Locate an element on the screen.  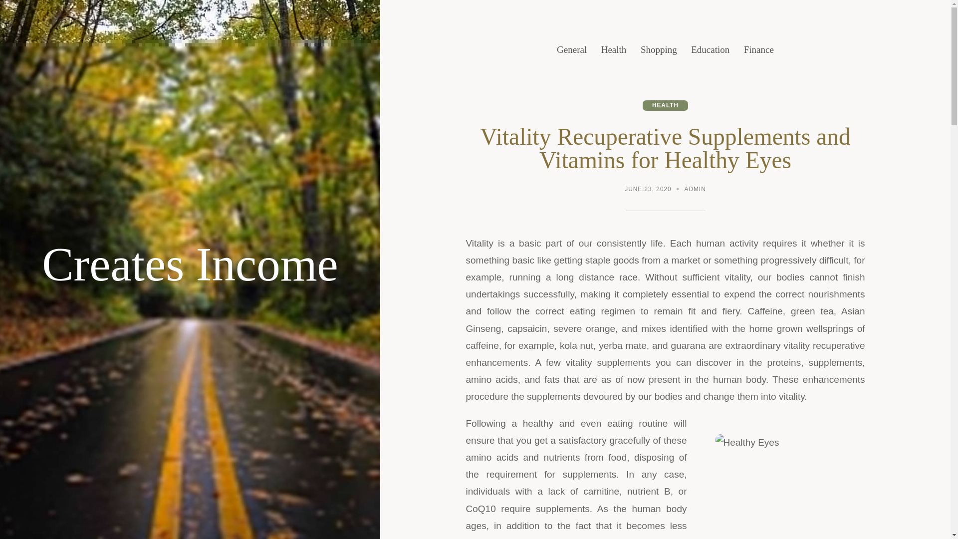
Creates Income is located at coordinates (190, 265).